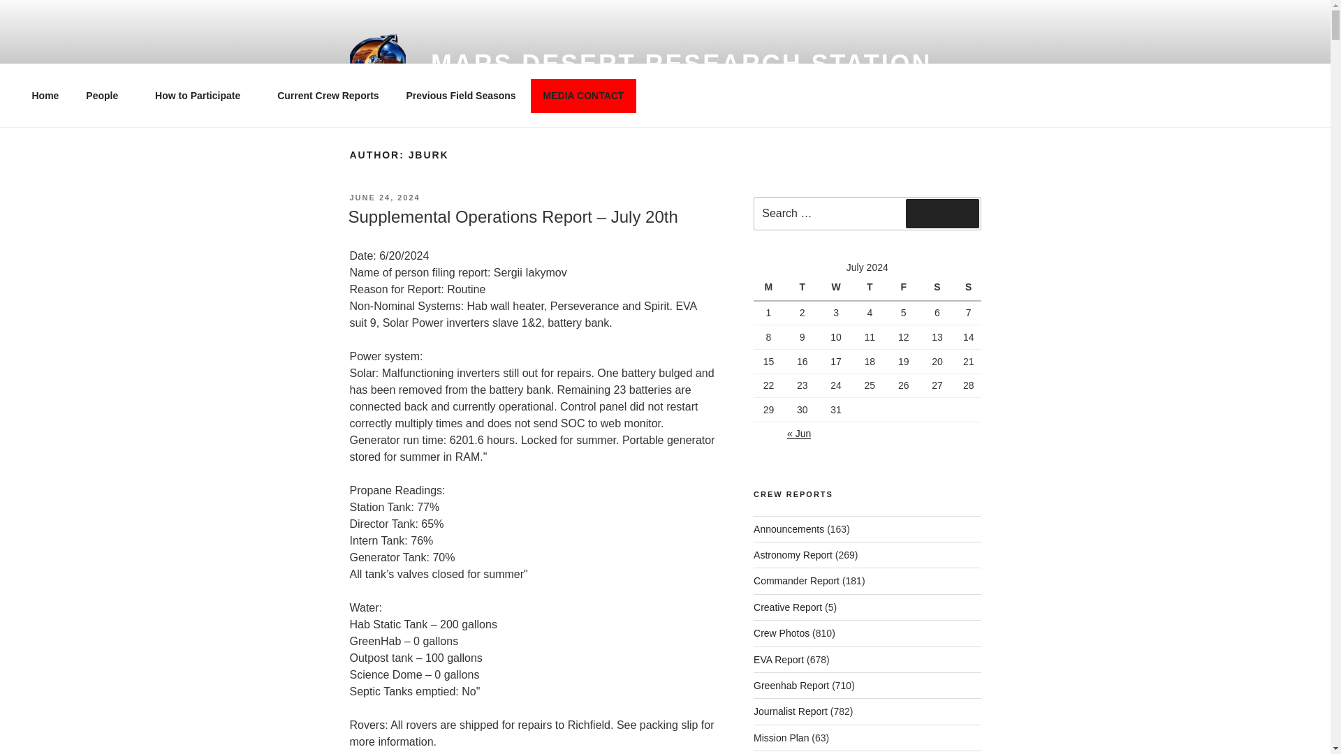  I want to click on Home, so click(45, 95).